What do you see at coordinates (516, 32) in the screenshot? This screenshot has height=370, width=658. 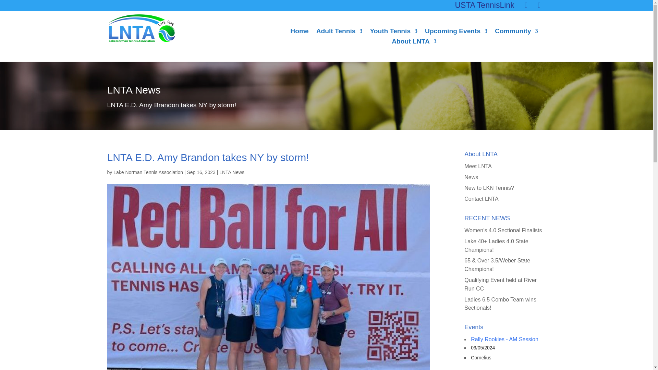 I see `Community` at bounding box center [516, 32].